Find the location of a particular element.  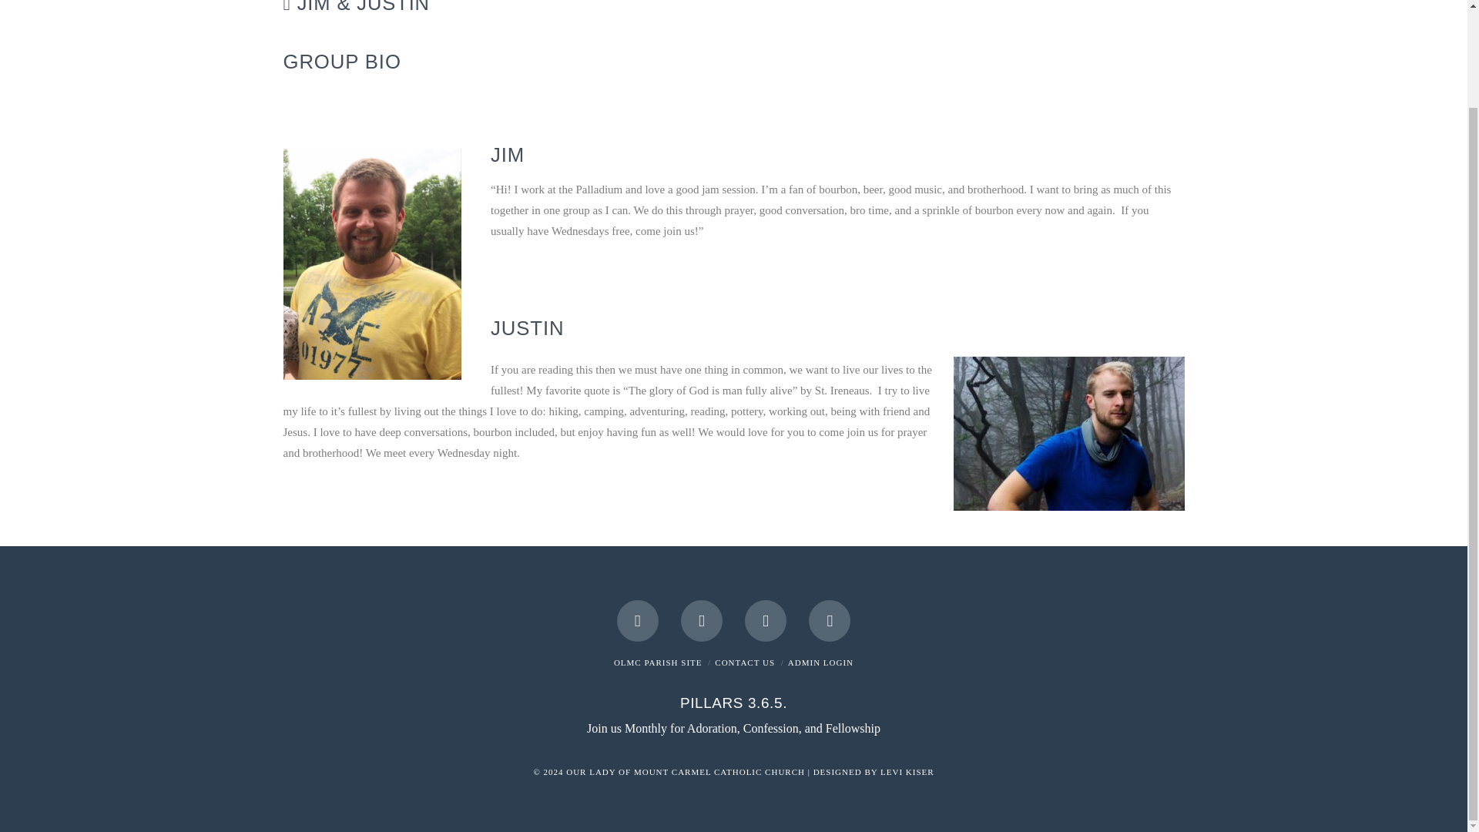

Instagram is located at coordinates (766, 620).